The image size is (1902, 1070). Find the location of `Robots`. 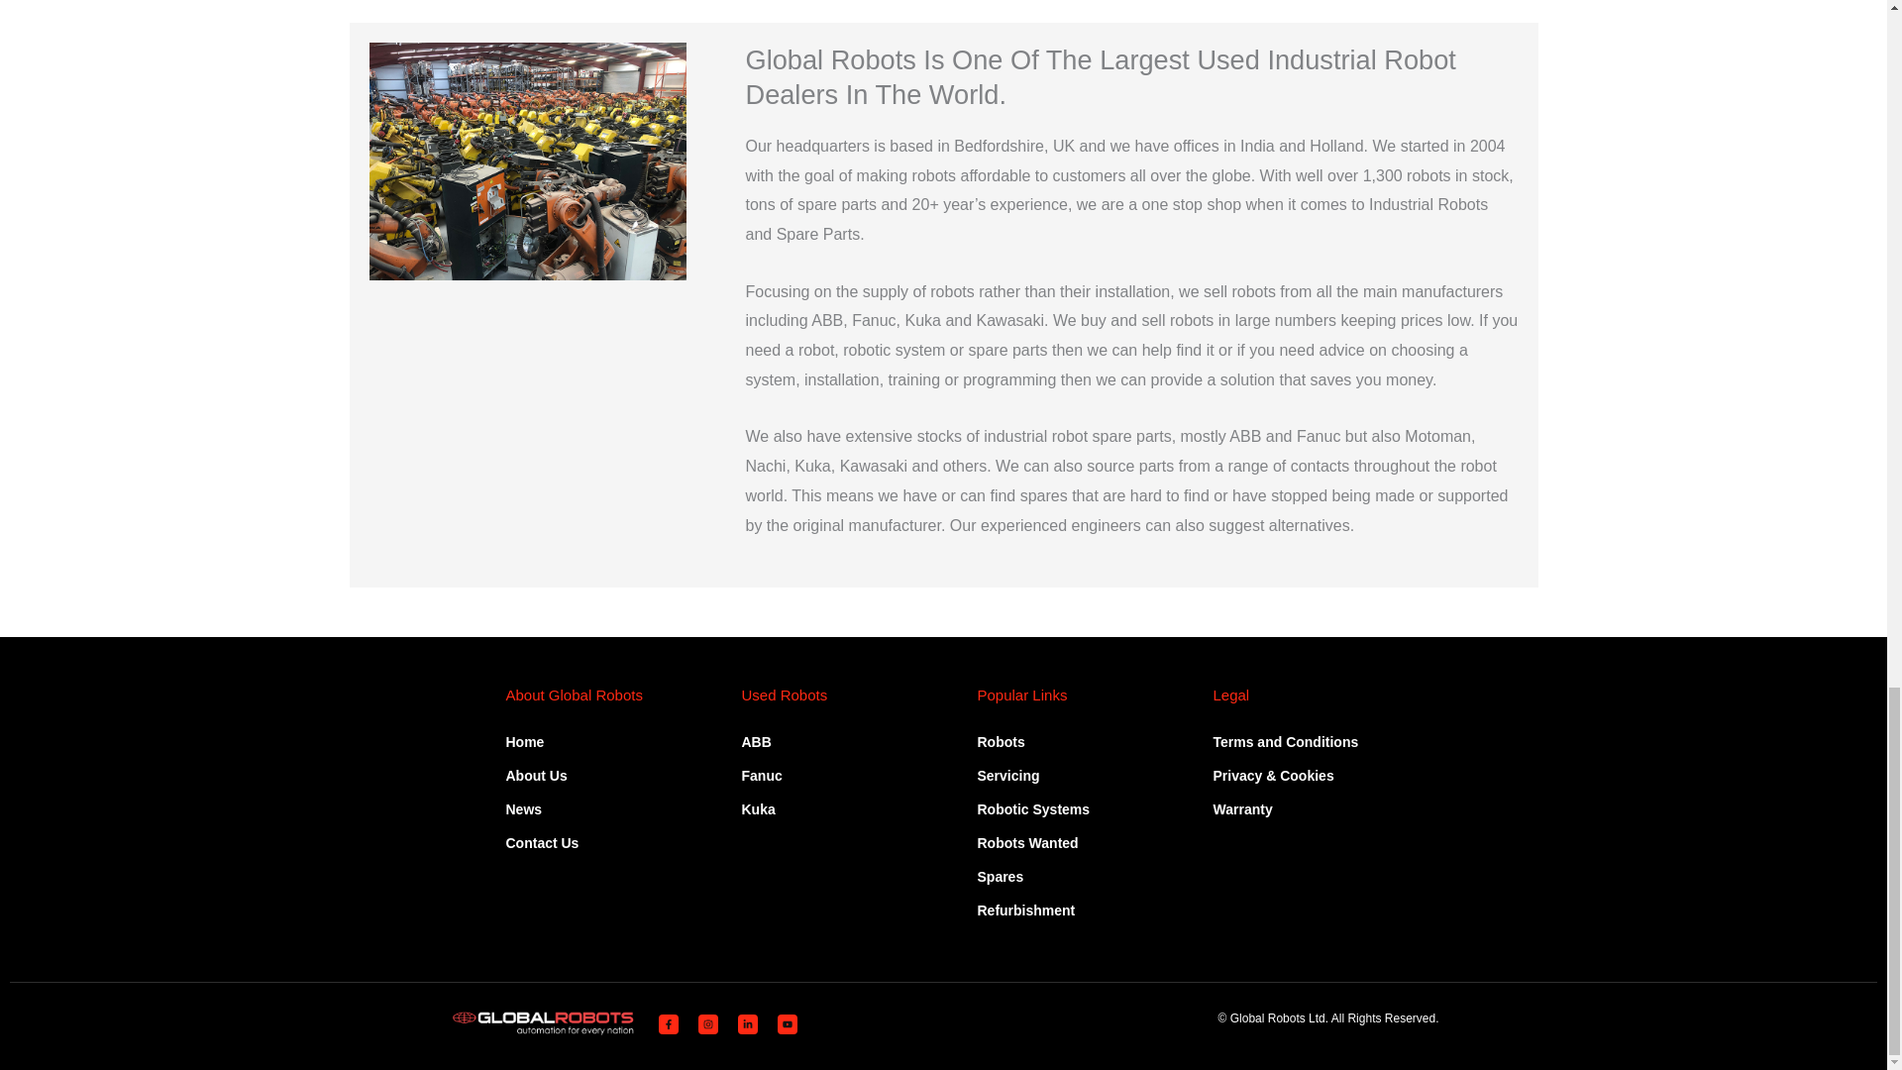

Robots is located at coordinates (1033, 741).